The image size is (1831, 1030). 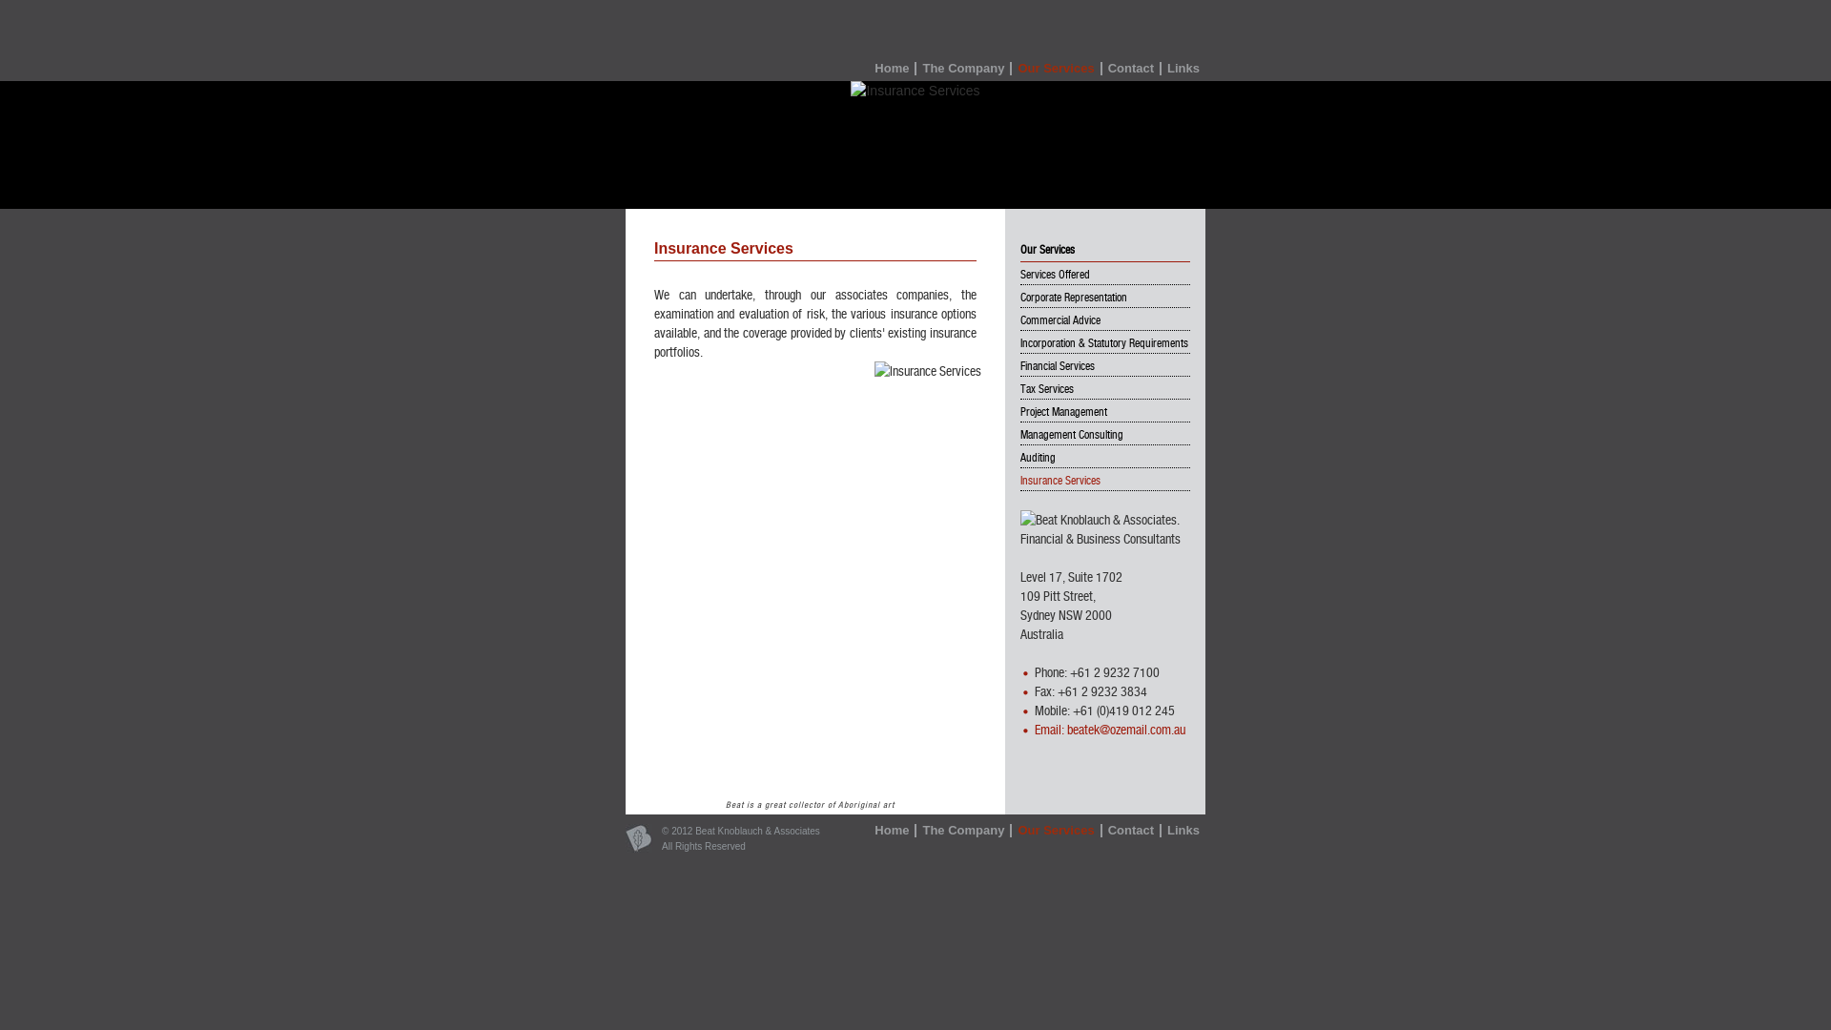 I want to click on Links, so click(x=1183, y=69).